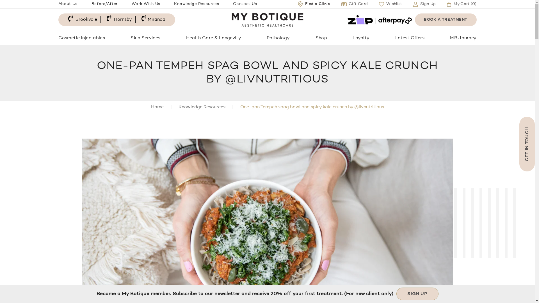 The height and width of the screenshot is (303, 539). What do you see at coordinates (119, 20) in the screenshot?
I see `Hornsby` at bounding box center [119, 20].